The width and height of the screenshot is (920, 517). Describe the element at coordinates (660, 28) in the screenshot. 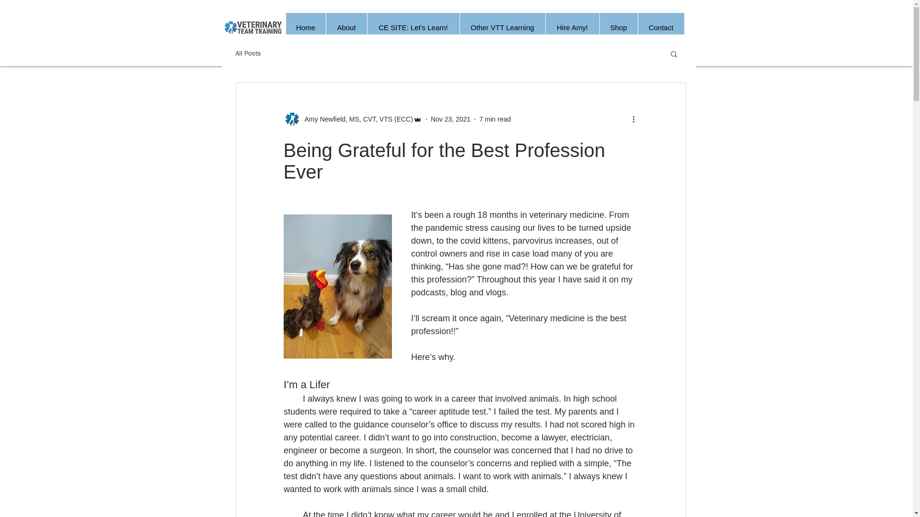

I see `Contact` at that location.